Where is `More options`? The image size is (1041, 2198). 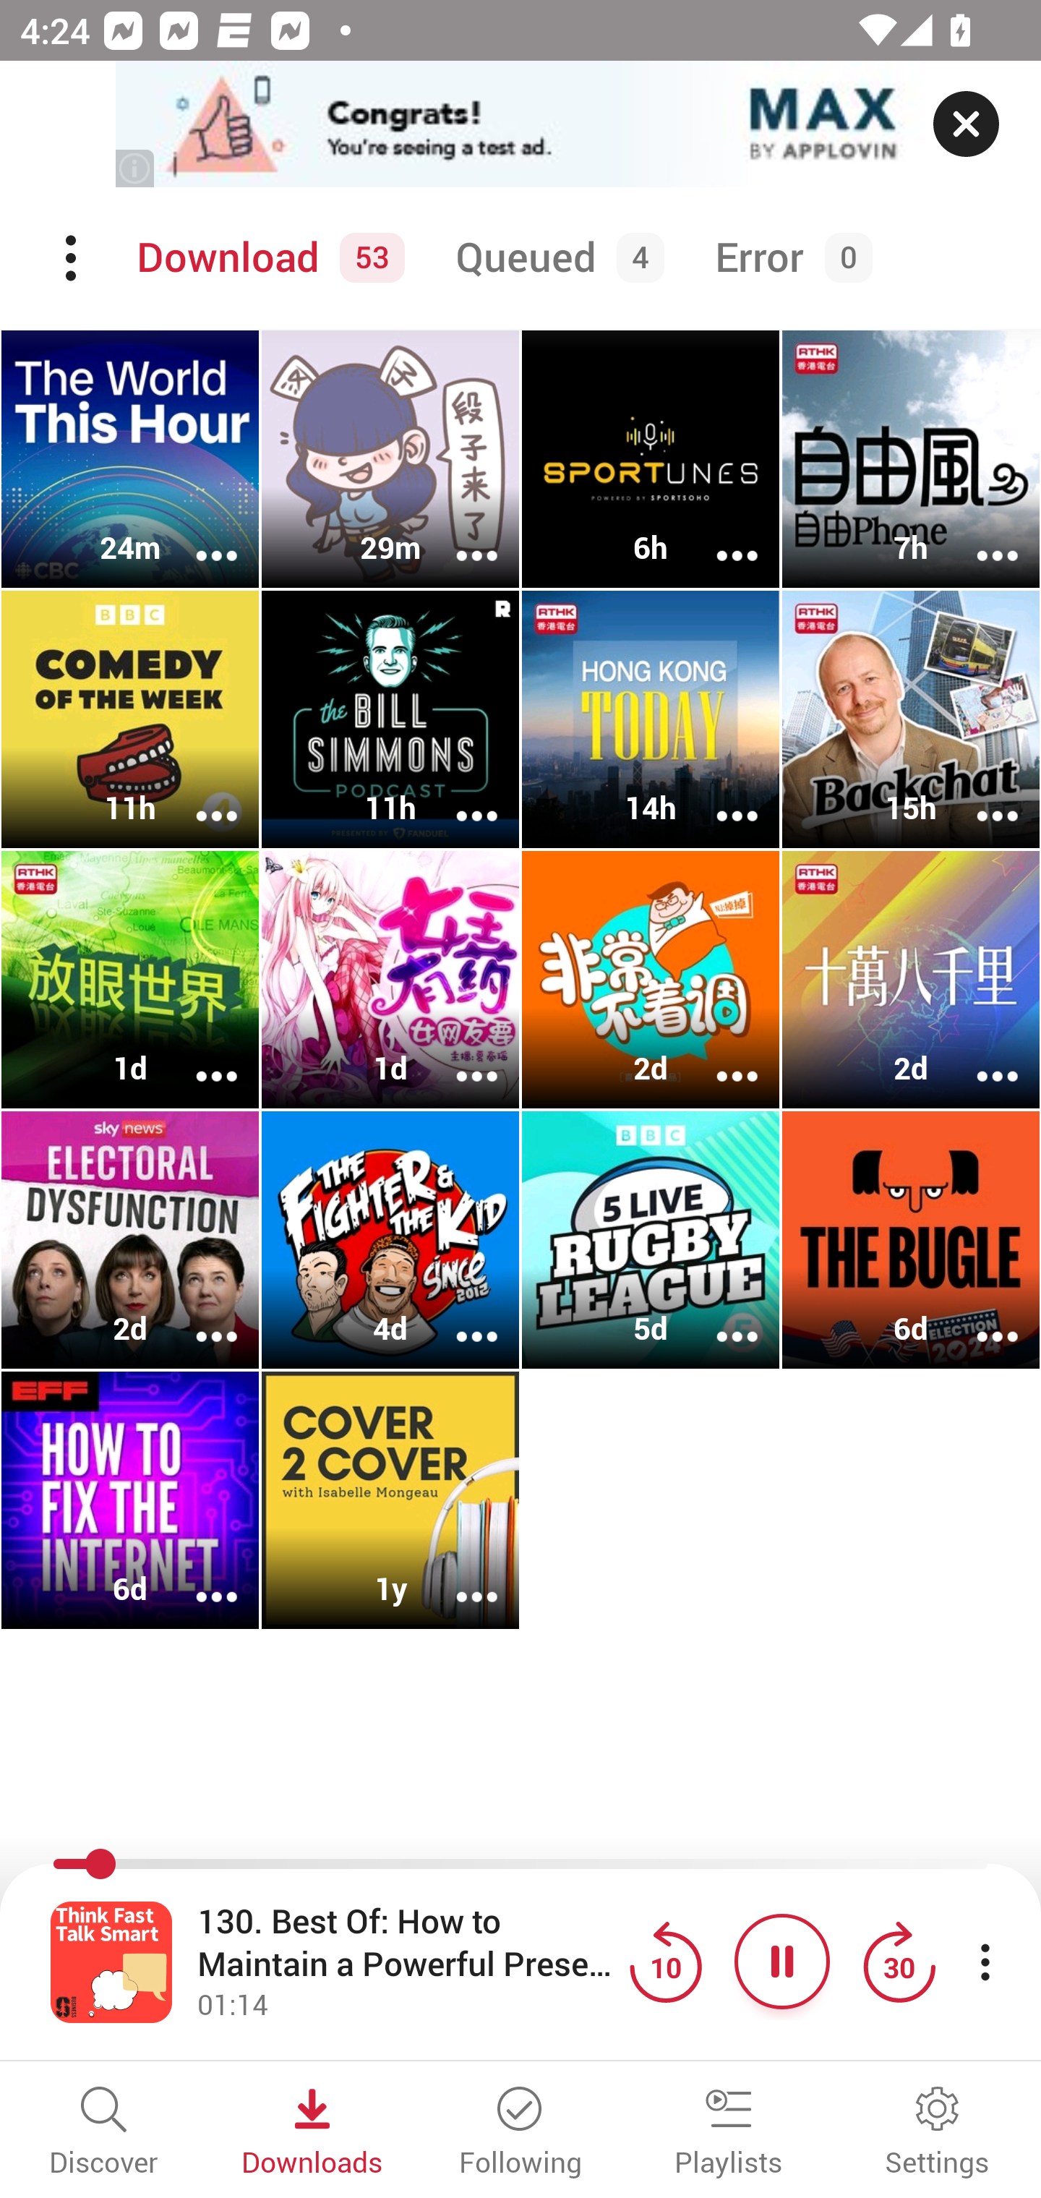 More options is located at coordinates (458, 797).